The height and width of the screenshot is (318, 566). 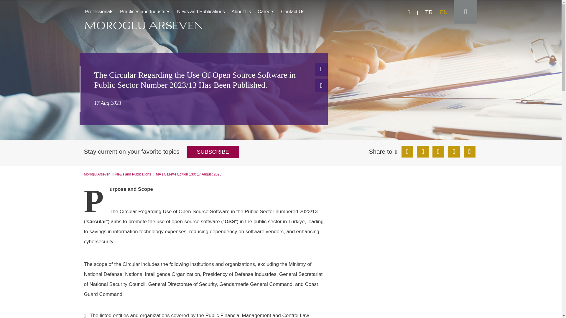 I want to click on Practices and Industries, so click(x=213, y=152).